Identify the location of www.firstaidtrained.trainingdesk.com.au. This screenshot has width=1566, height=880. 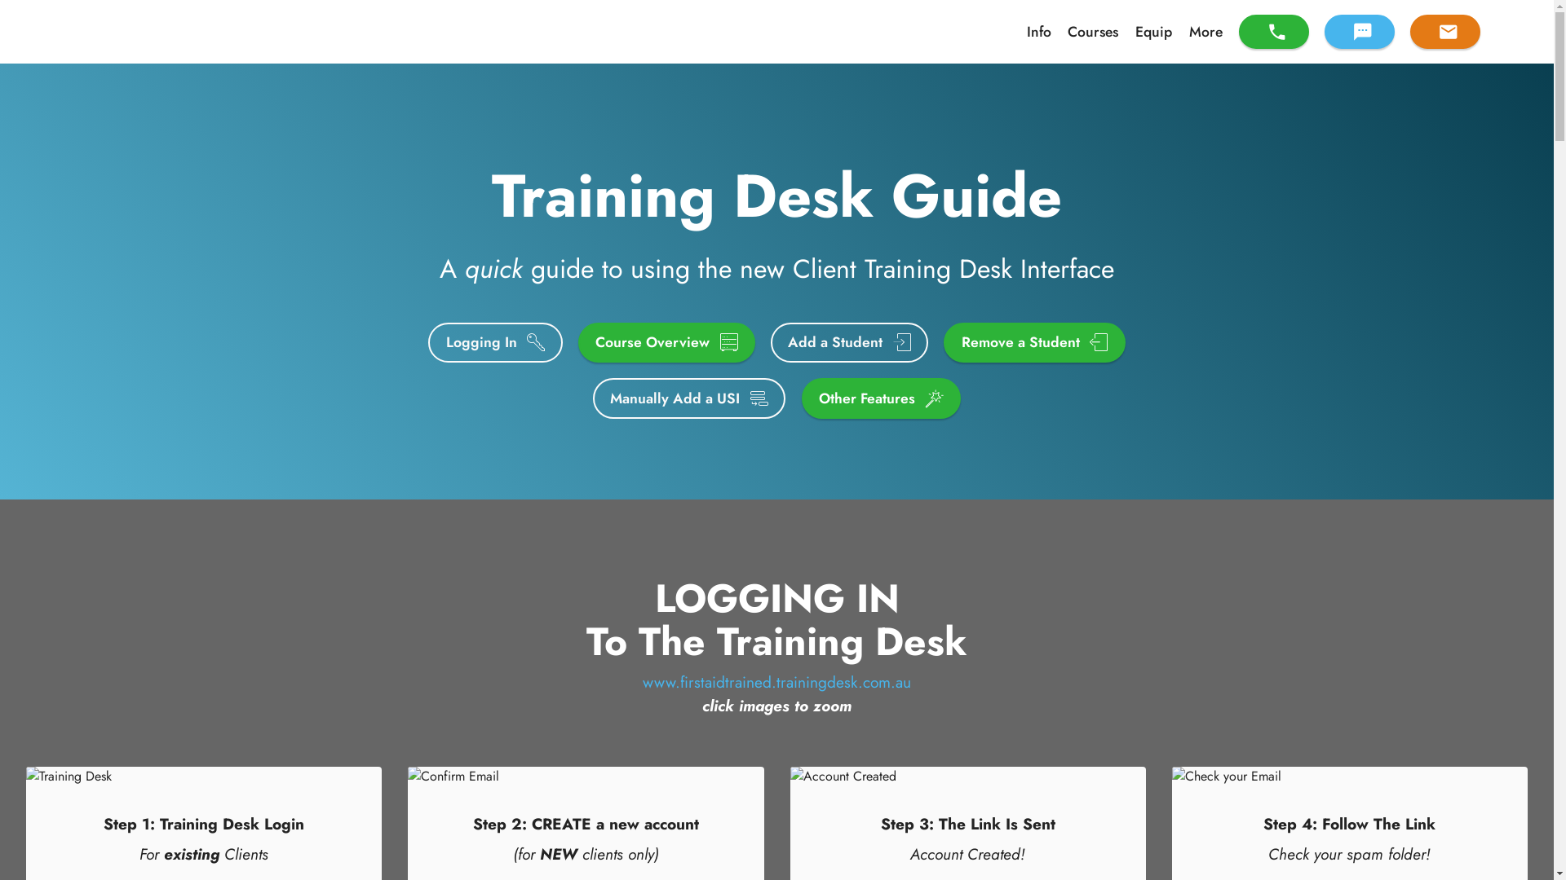
(776, 682).